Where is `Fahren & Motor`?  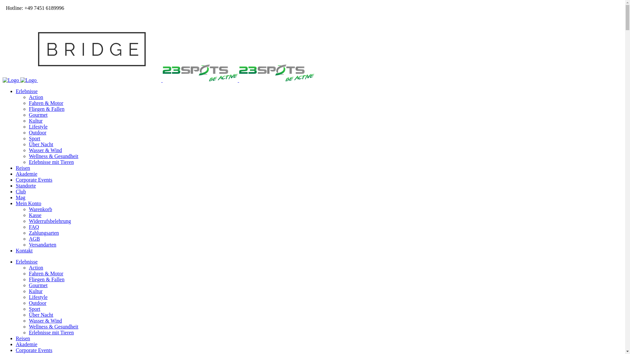
Fahren & Motor is located at coordinates (46, 273).